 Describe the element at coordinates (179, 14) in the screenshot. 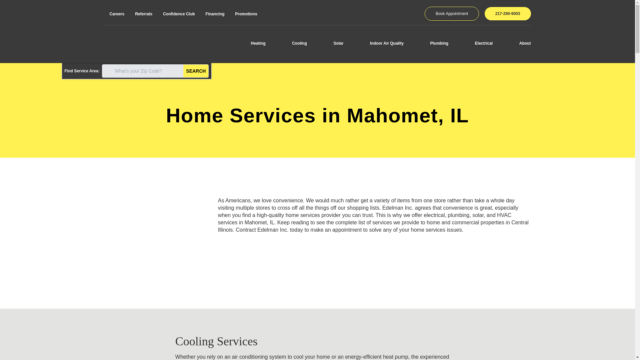

I see `Confidence Club` at that location.